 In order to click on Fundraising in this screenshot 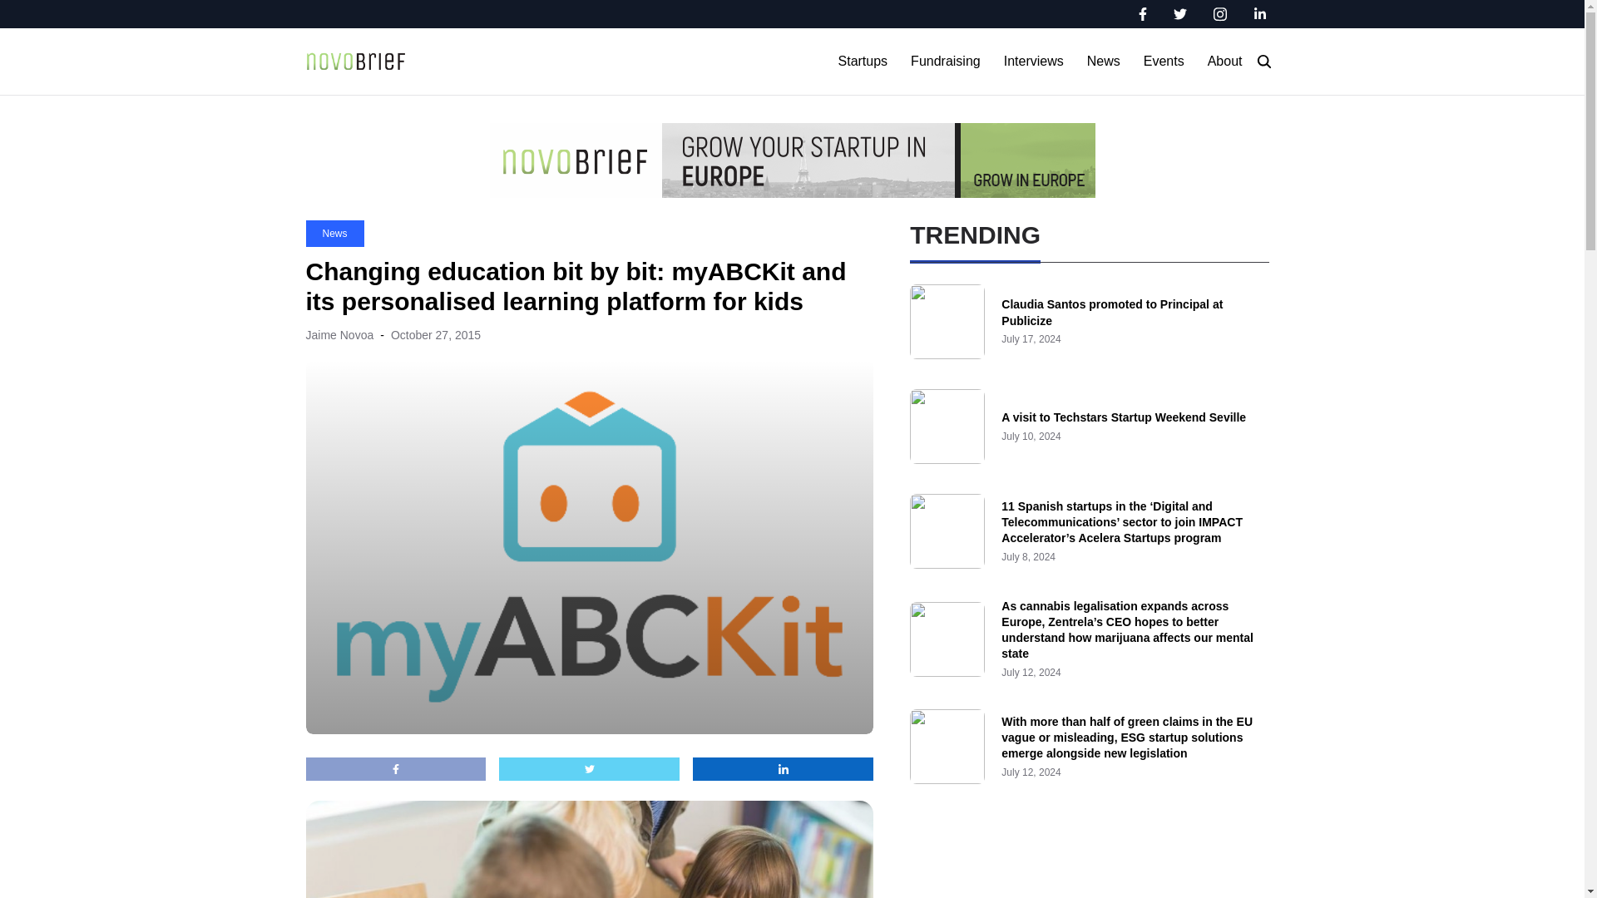, I will do `click(945, 62)`.